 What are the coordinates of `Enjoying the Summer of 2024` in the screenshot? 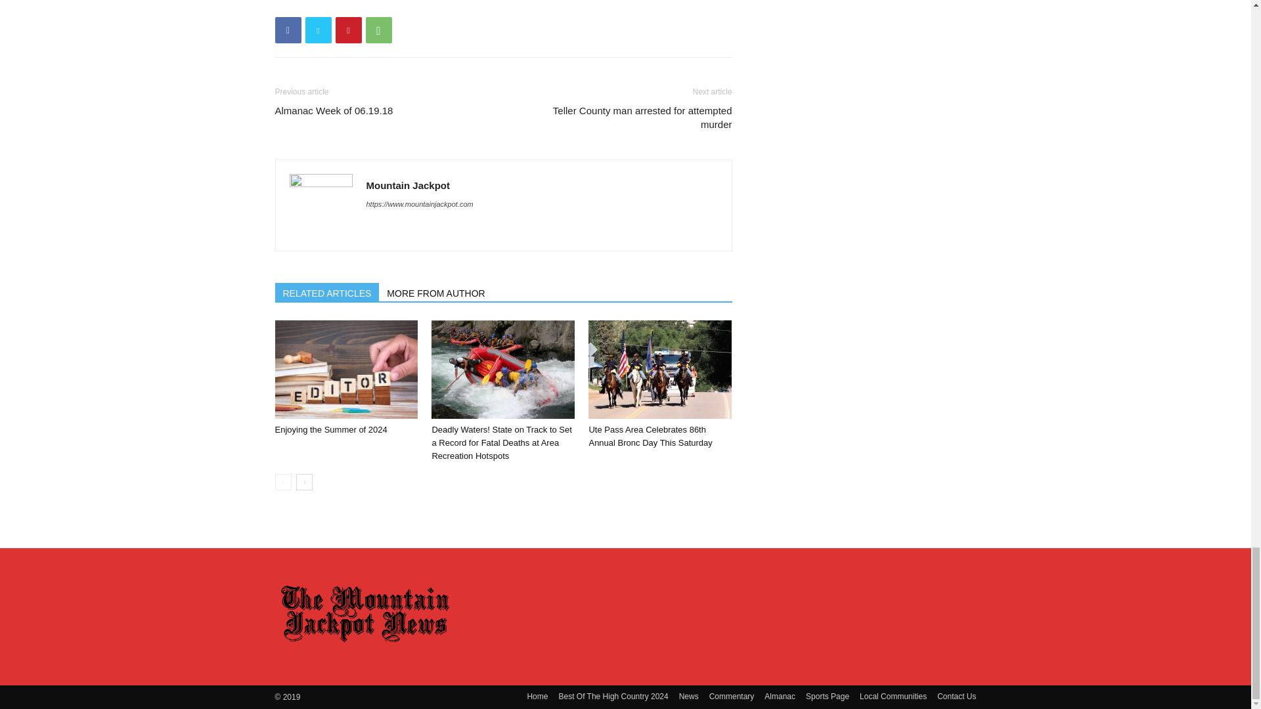 It's located at (345, 370).